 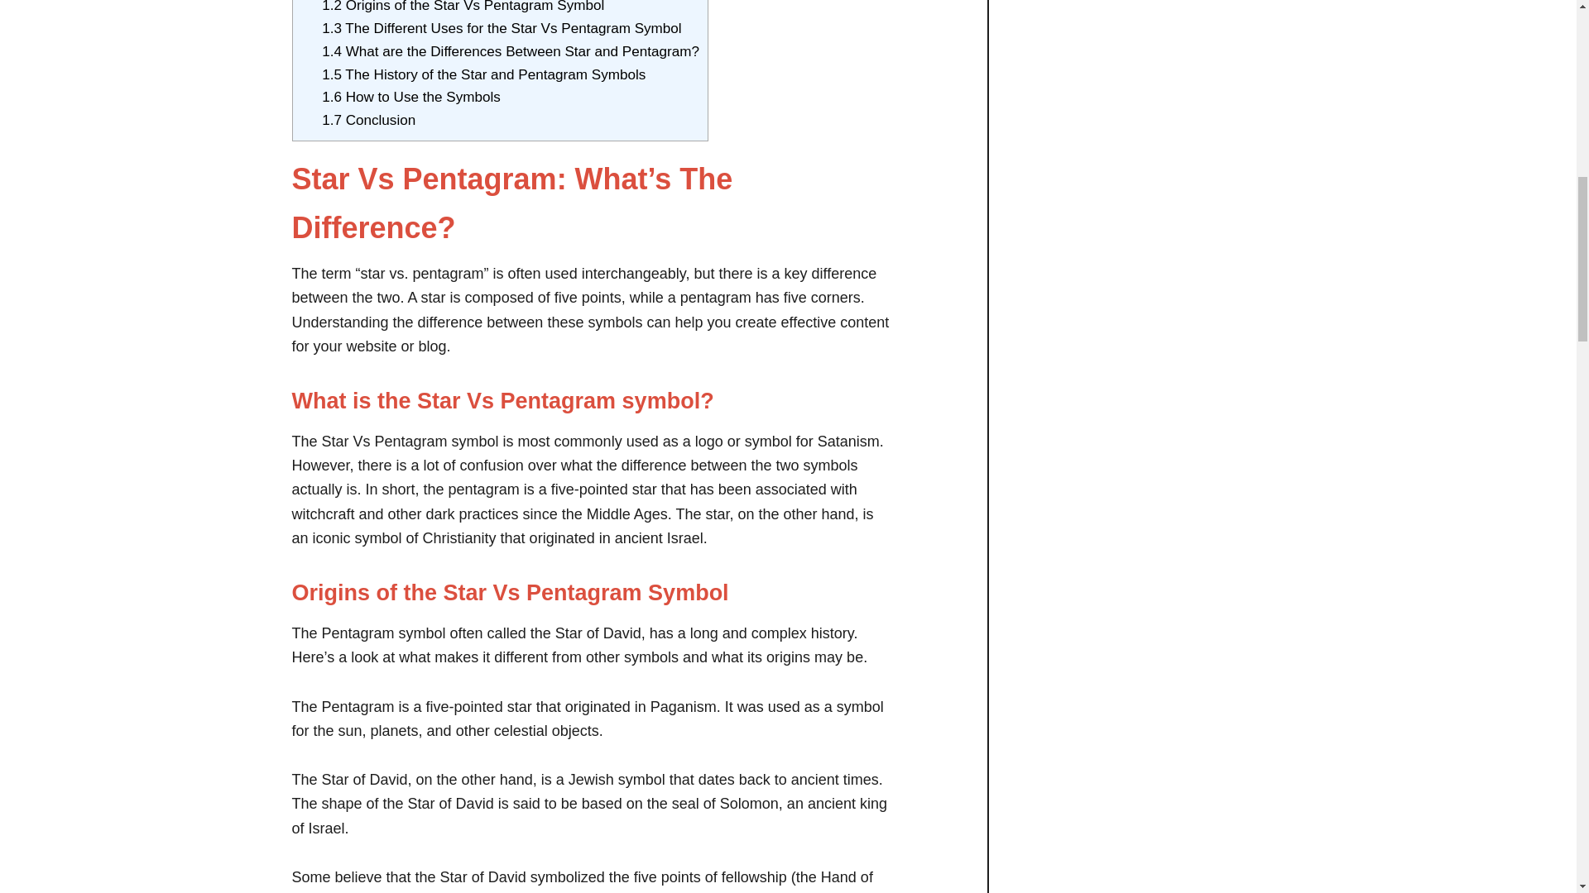 I want to click on 1.5 The History of the Star and Pentagram Symbols, so click(x=483, y=74).